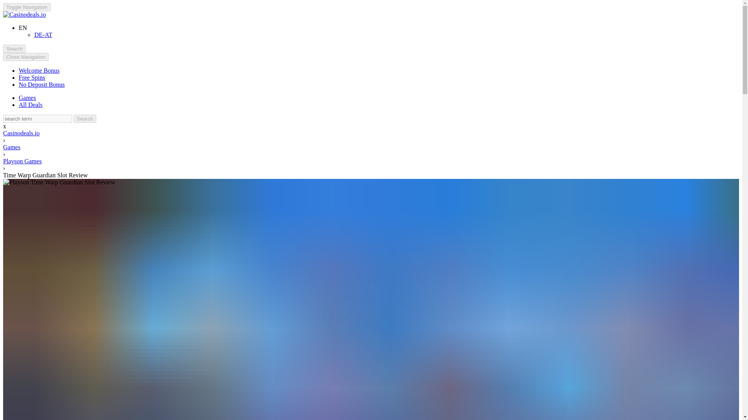 Image resolution: width=748 pixels, height=420 pixels. What do you see at coordinates (85, 119) in the screenshot?
I see `Search` at bounding box center [85, 119].